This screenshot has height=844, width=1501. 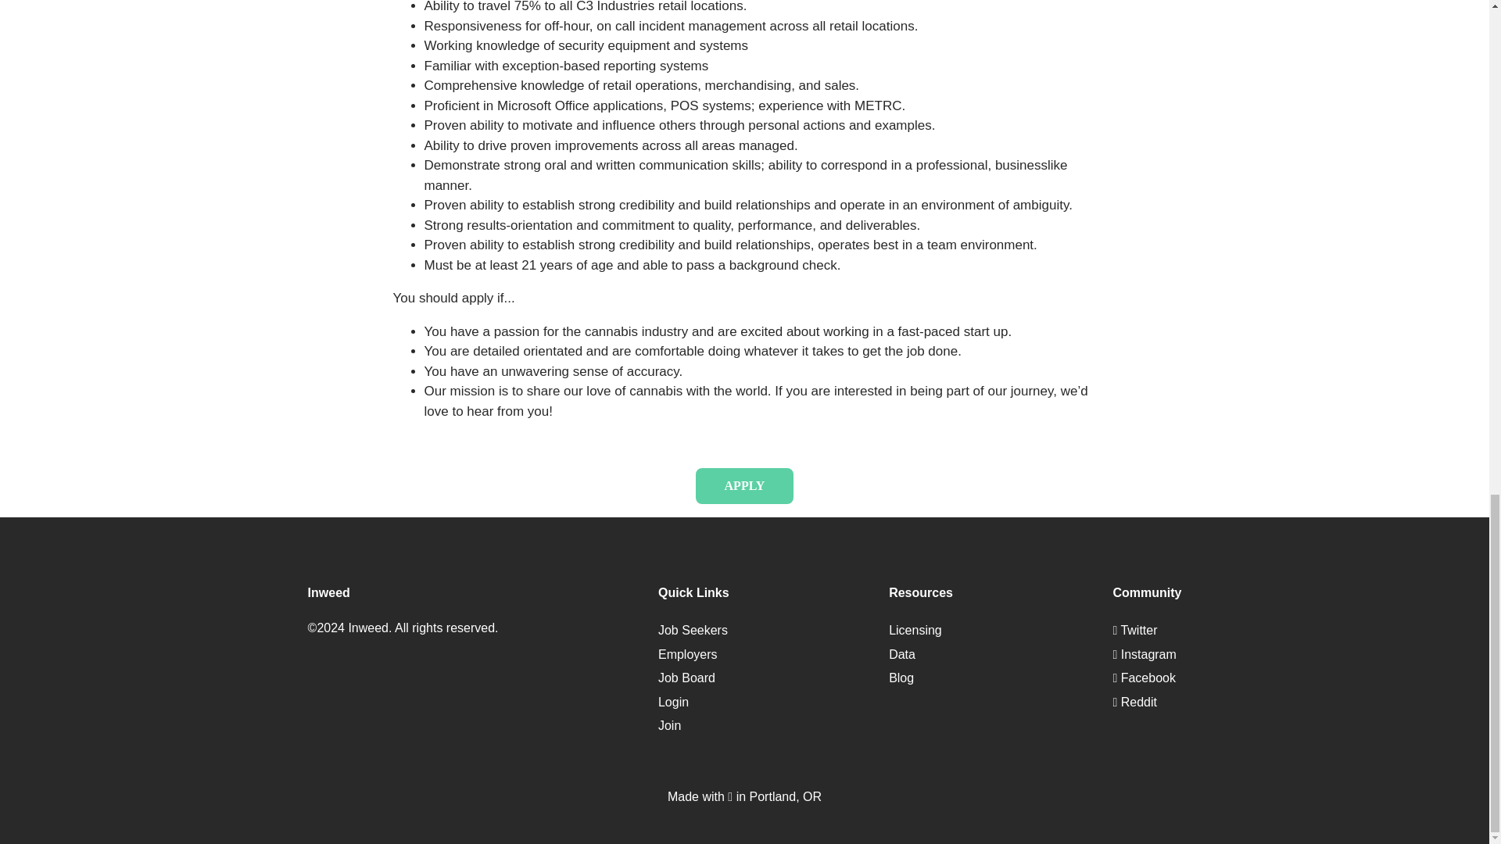 What do you see at coordinates (1134, 702) in the screenshot?
I see ` Reddit` at bounding box center [1134, 702].